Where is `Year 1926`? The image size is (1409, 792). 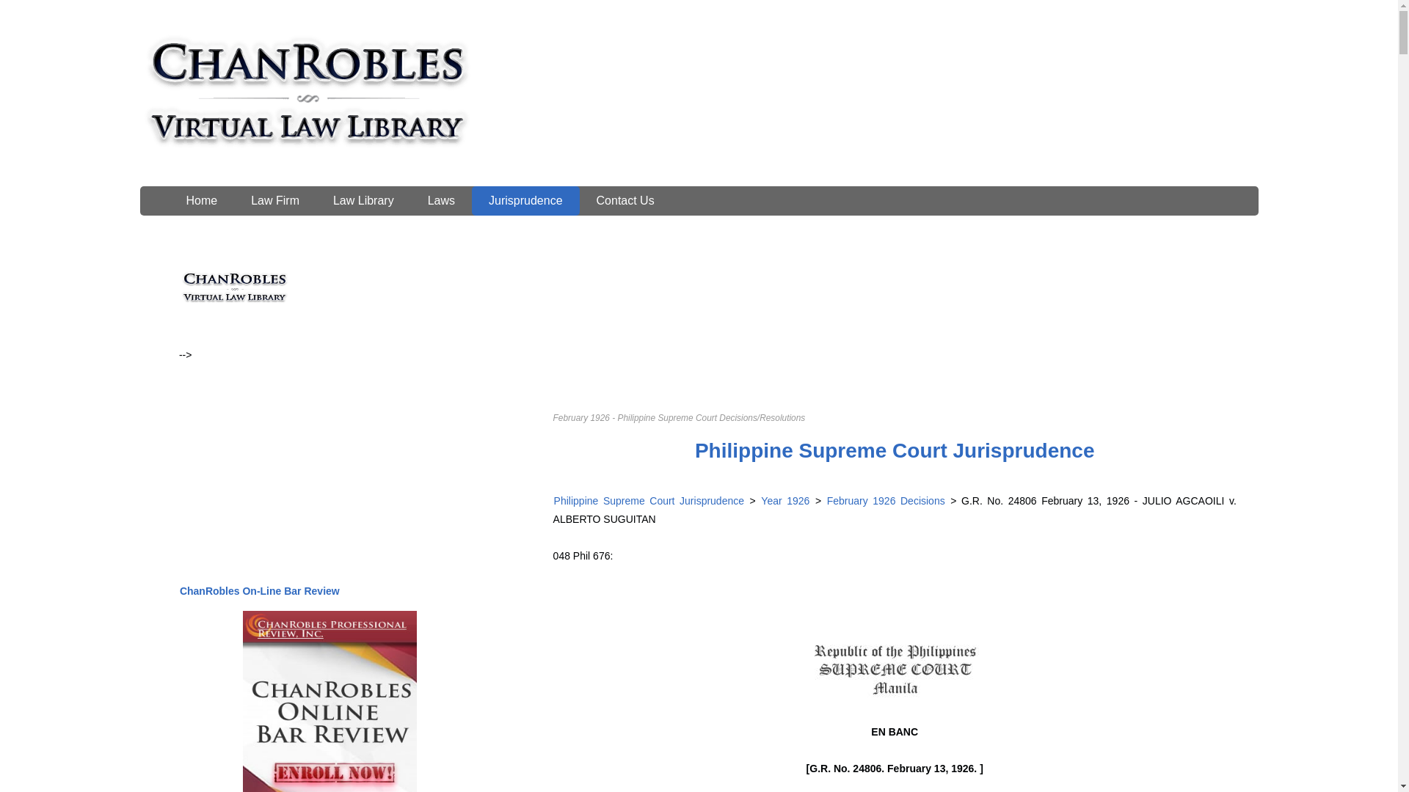 Year 1926 is located at coordinates (785, 501).